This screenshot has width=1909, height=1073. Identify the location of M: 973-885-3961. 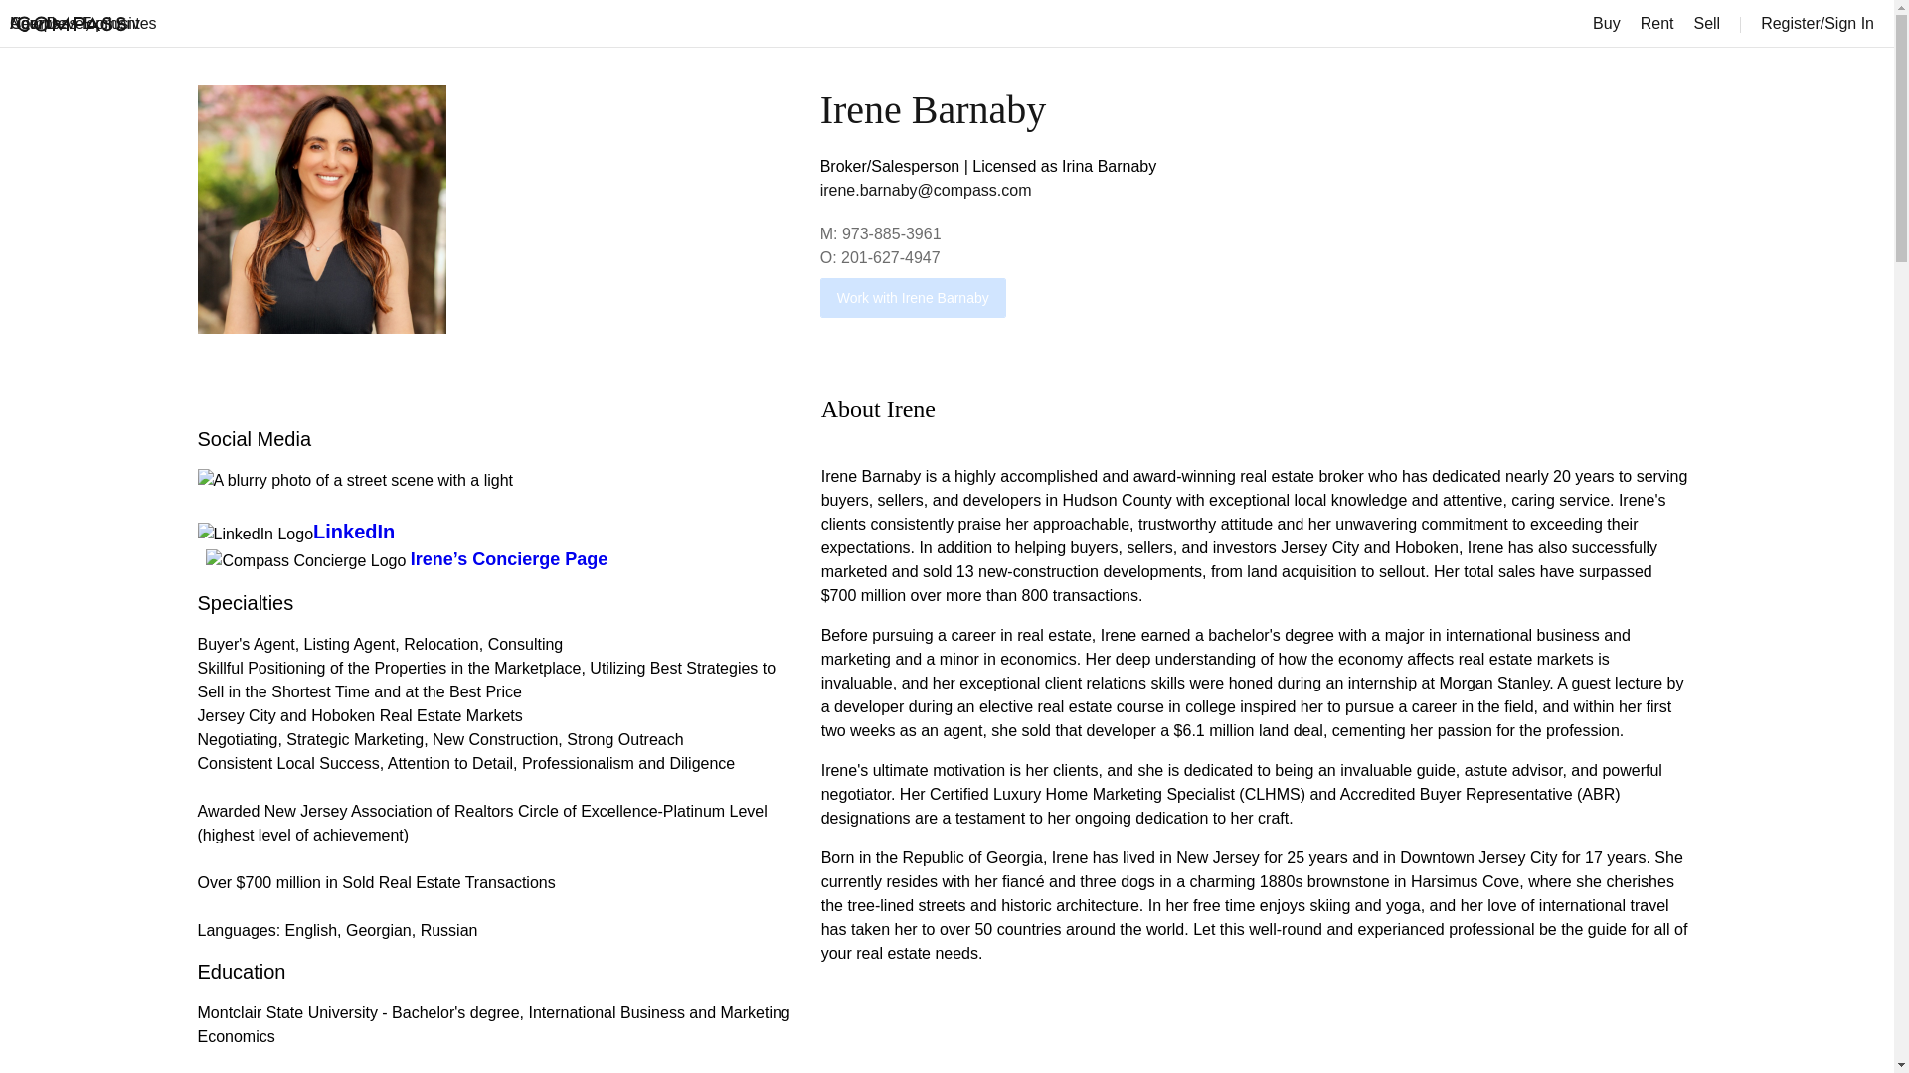
(881, 238).